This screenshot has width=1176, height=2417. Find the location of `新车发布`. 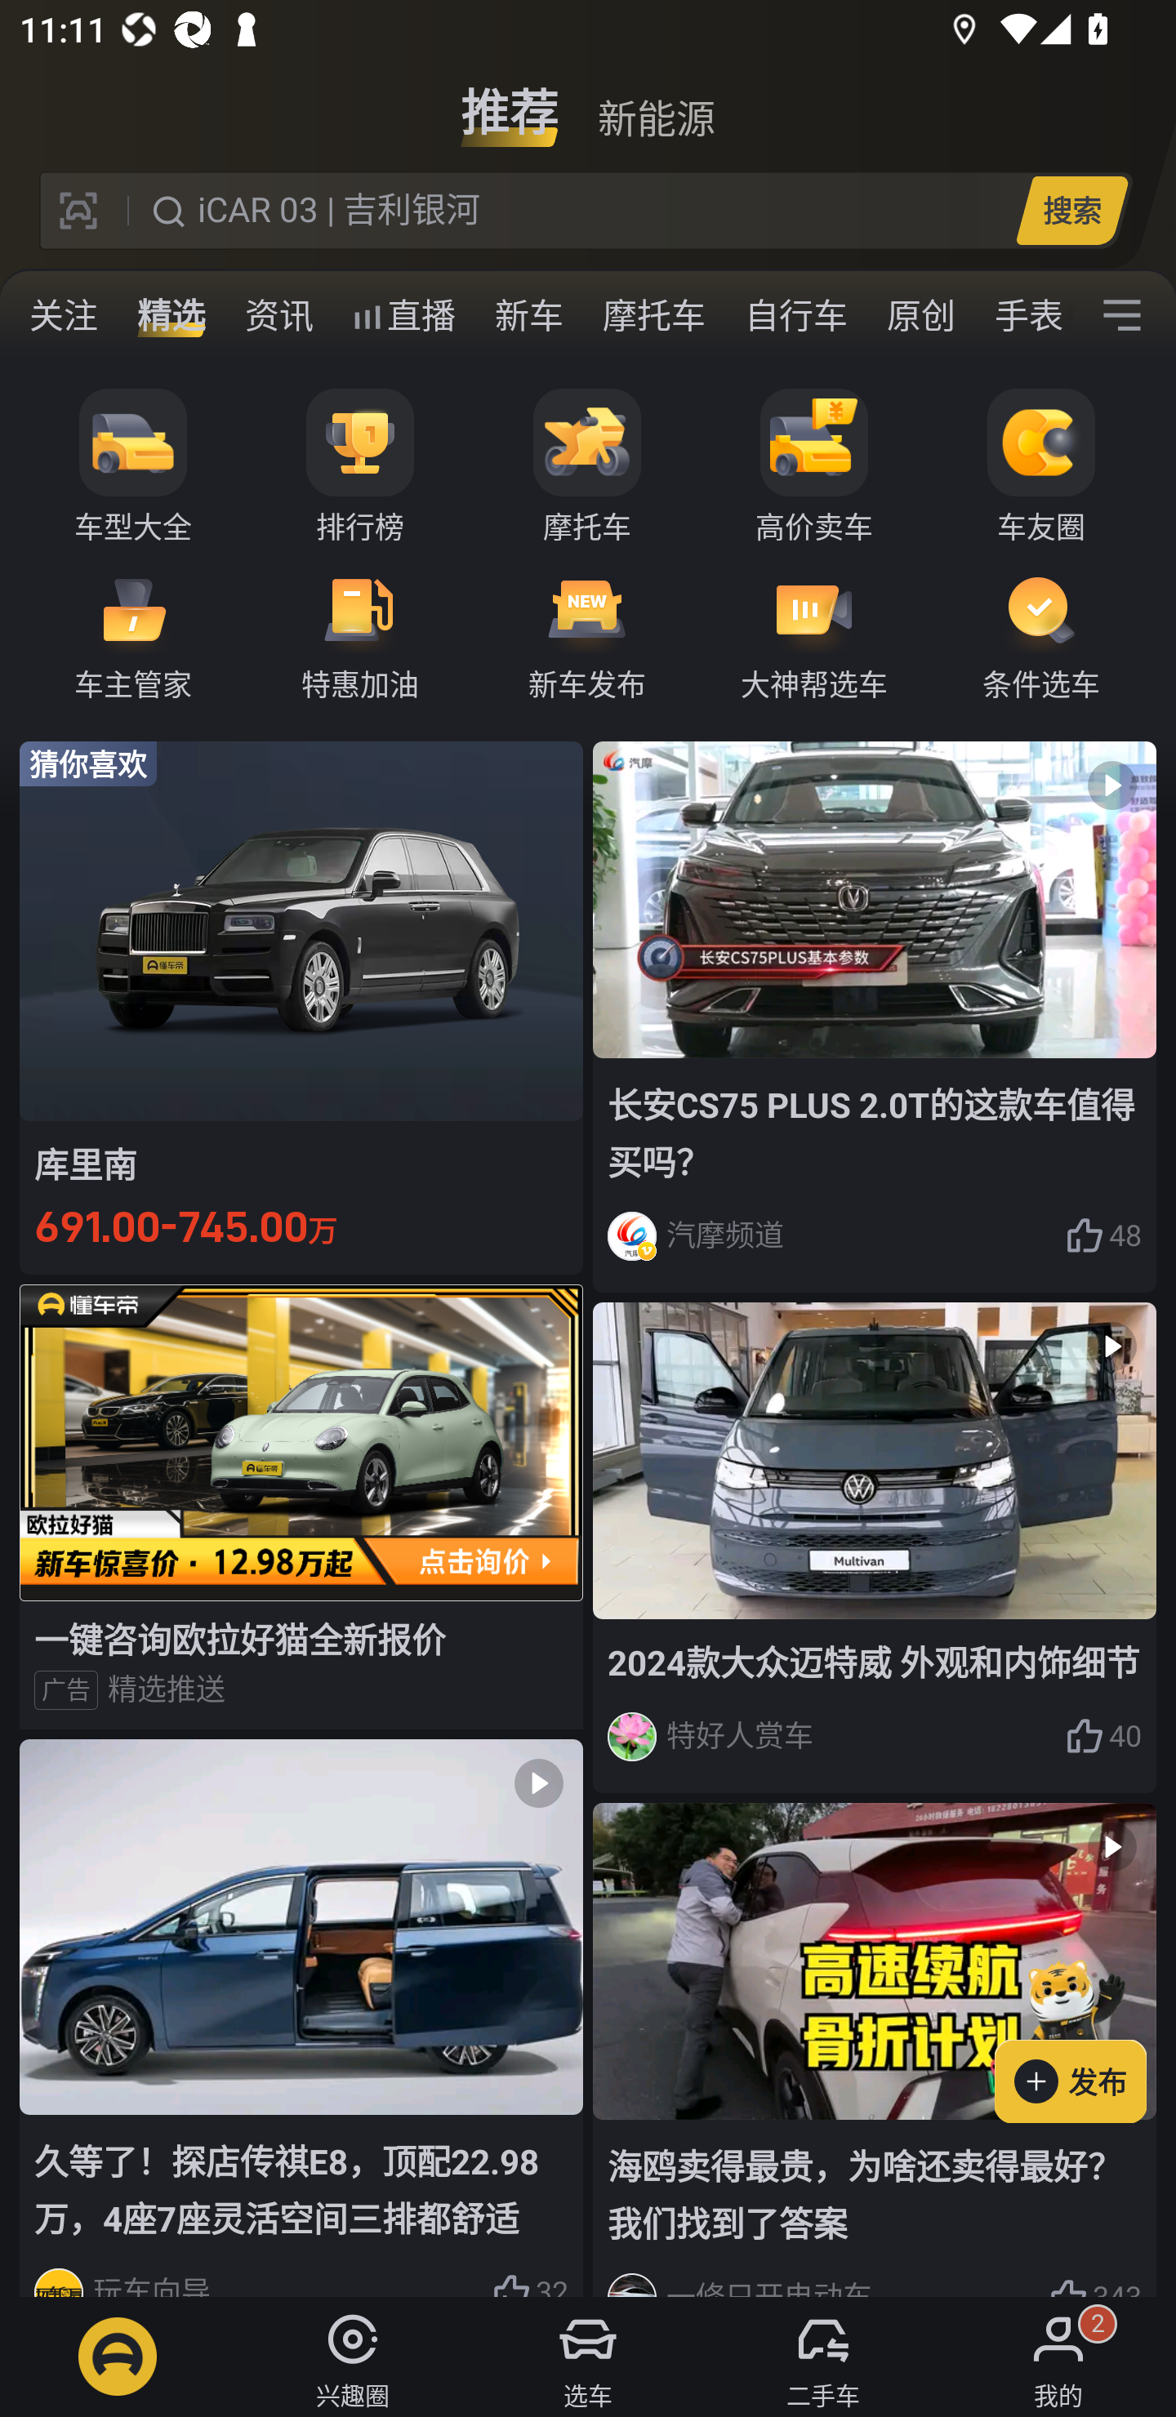

新车发布 is located at coordinates (587, 634).